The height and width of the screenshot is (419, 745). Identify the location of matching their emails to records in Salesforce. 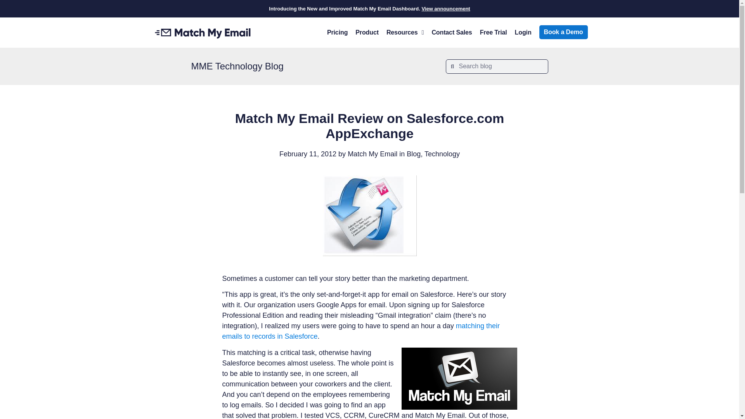
(360, 331).